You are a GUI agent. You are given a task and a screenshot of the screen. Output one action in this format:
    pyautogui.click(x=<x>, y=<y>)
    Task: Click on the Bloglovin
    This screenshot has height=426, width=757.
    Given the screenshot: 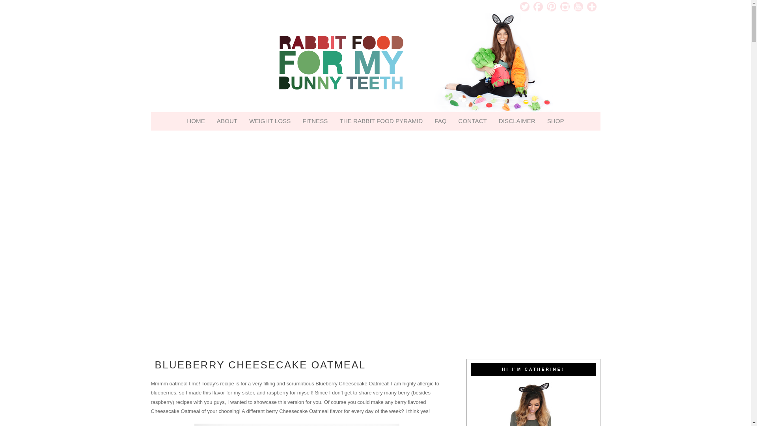 What is the action you would take?
    pyautogui.click(x=591, y=7)
    